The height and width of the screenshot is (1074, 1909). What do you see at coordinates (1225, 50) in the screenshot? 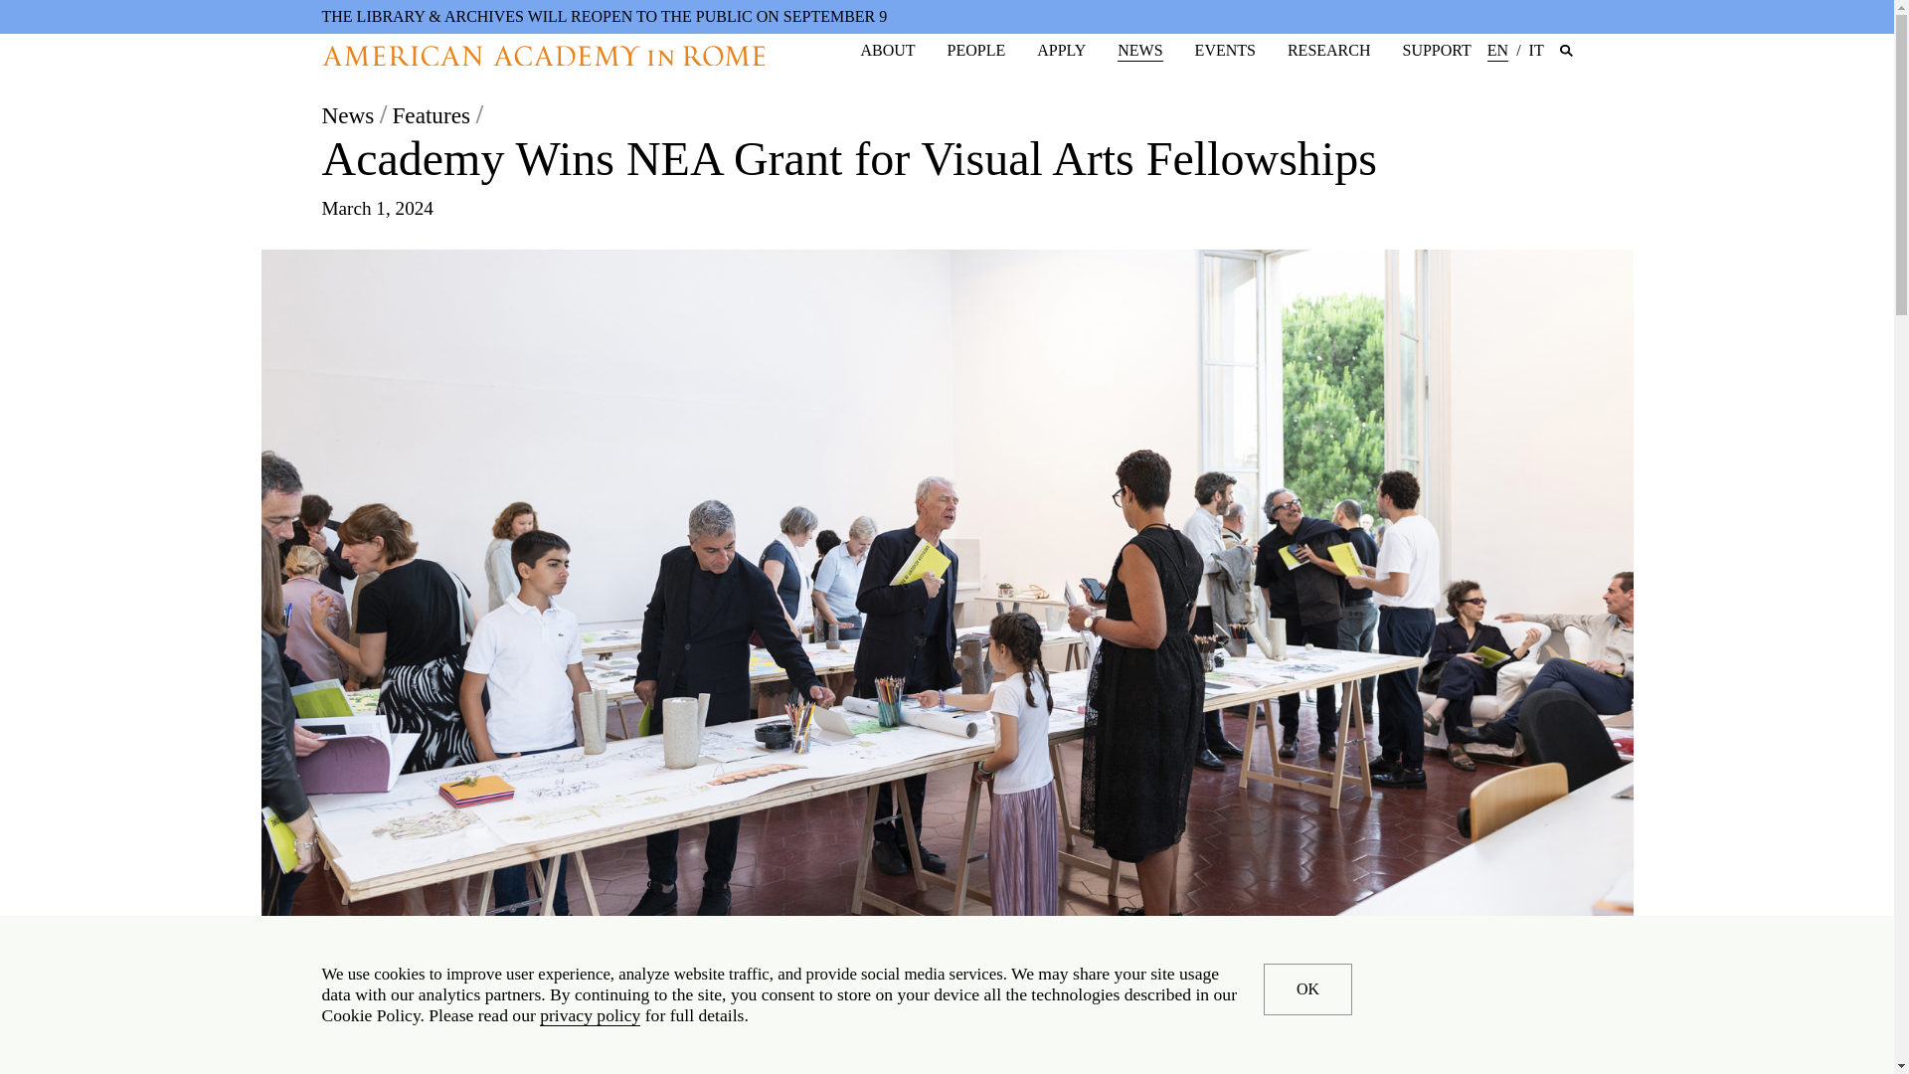
I see `EVENTS` at bounding box center [1225, 50].